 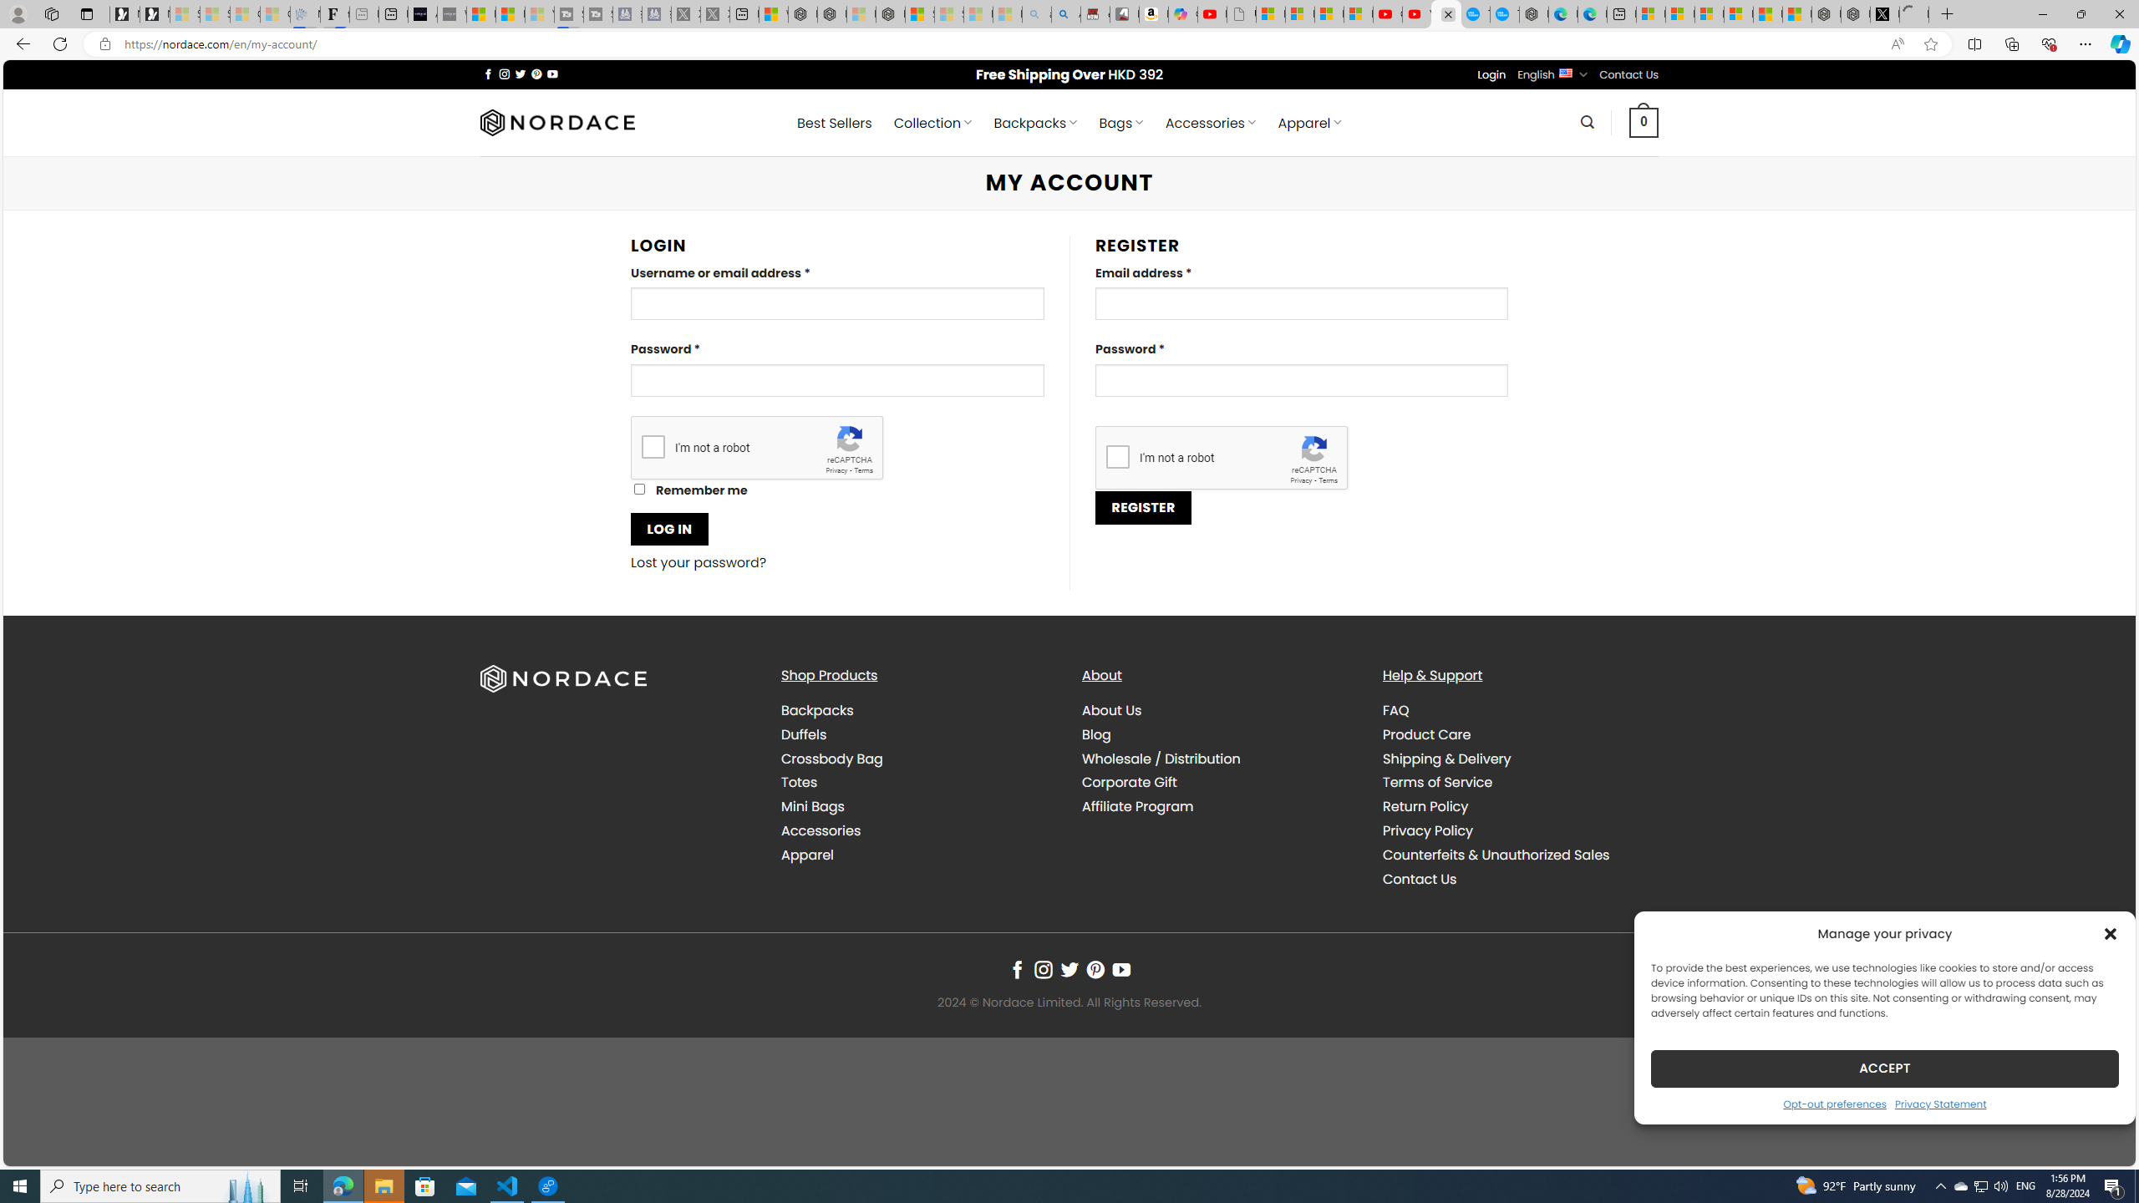 What do you see at coordinates (1220, 733) in the screenshot?
I see `Blog` at bounding box center [1220, 733].